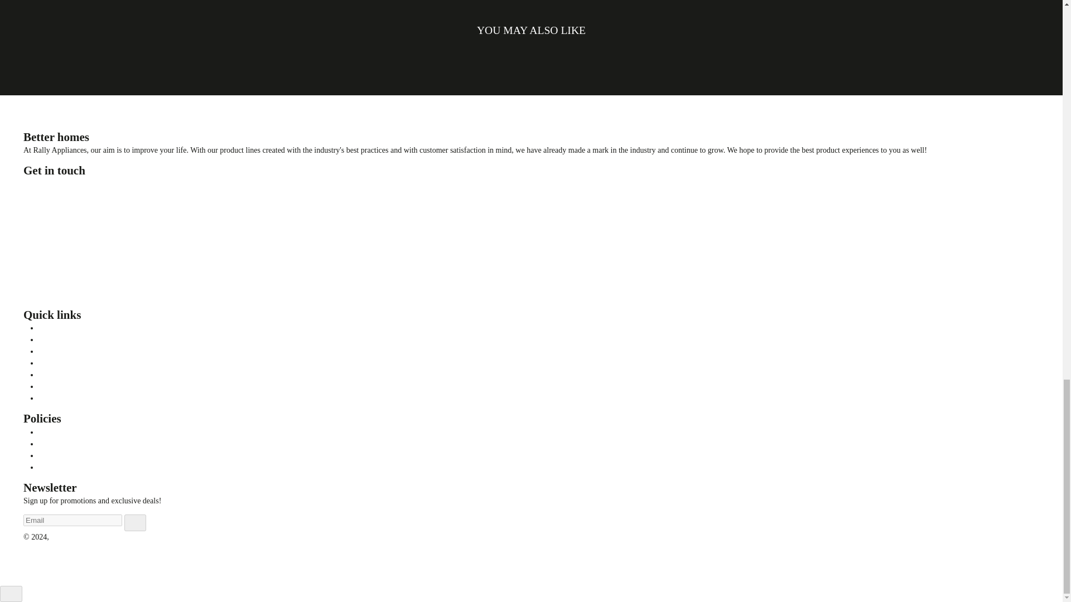 The width and height of the screenshot is (1071, 602). I want to click on Privacy Policy, so click(61, 432).